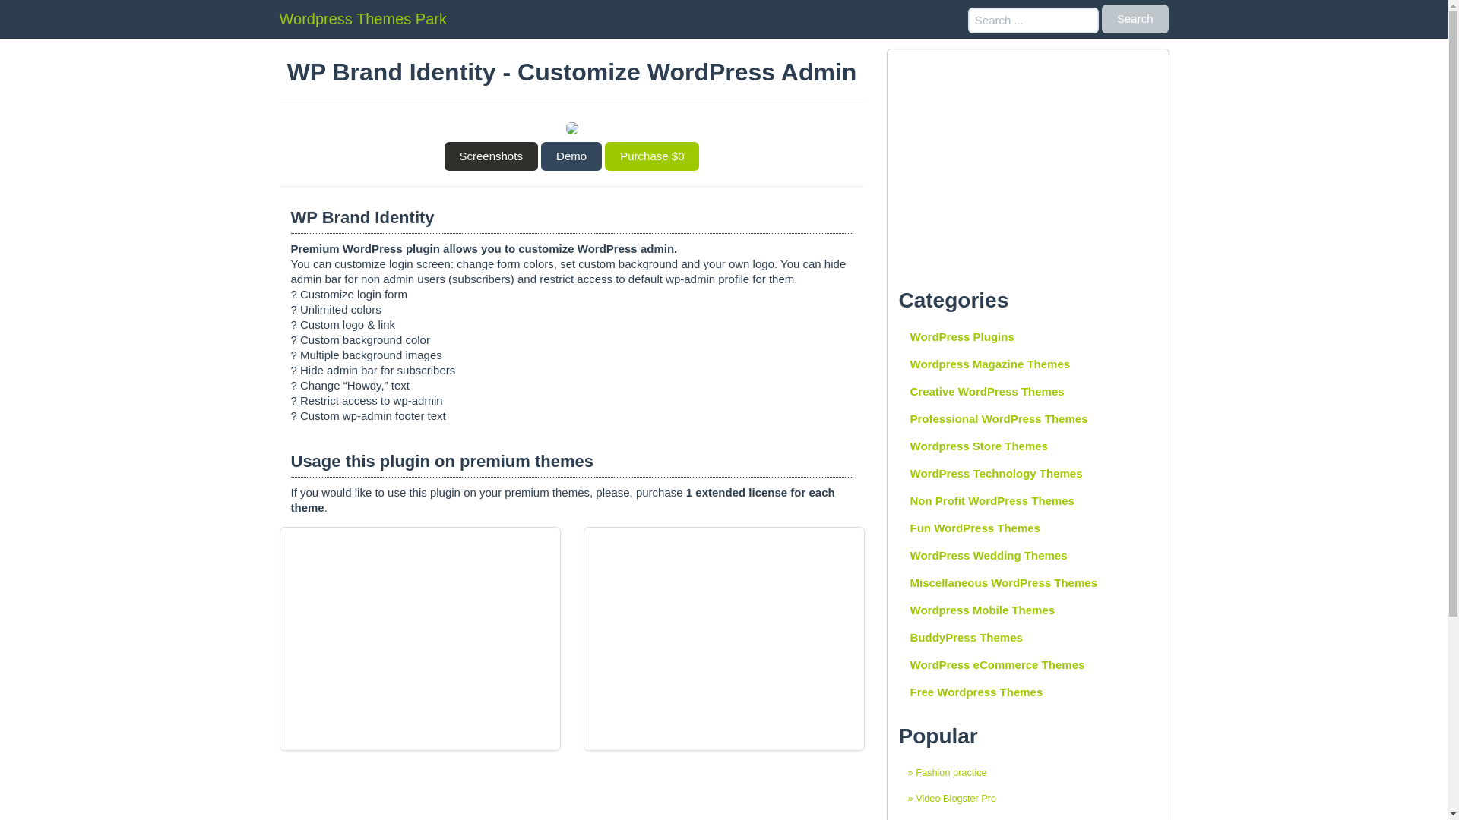 The width and height of the screenshot is (1459, 820). Describe the element at coordinates (1027, 337) in the screenshot. I see `WordPress Plugins` at that location.